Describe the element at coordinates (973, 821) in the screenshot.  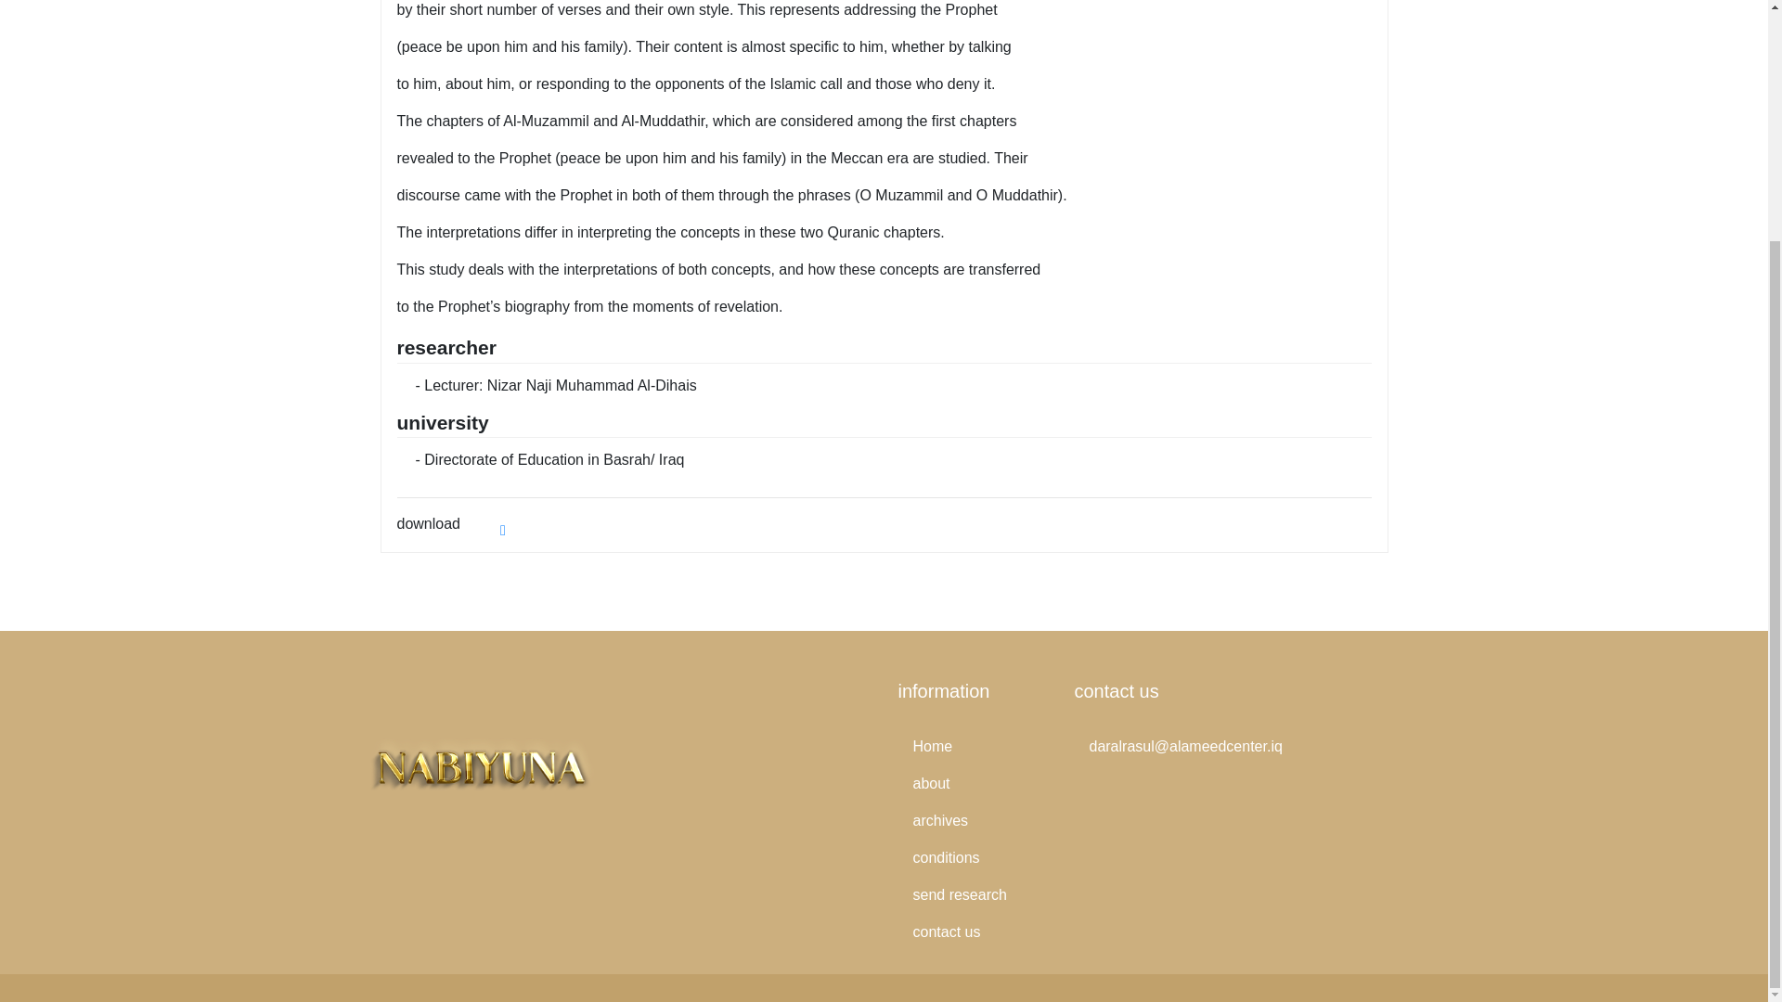
I see `archives` at that location.